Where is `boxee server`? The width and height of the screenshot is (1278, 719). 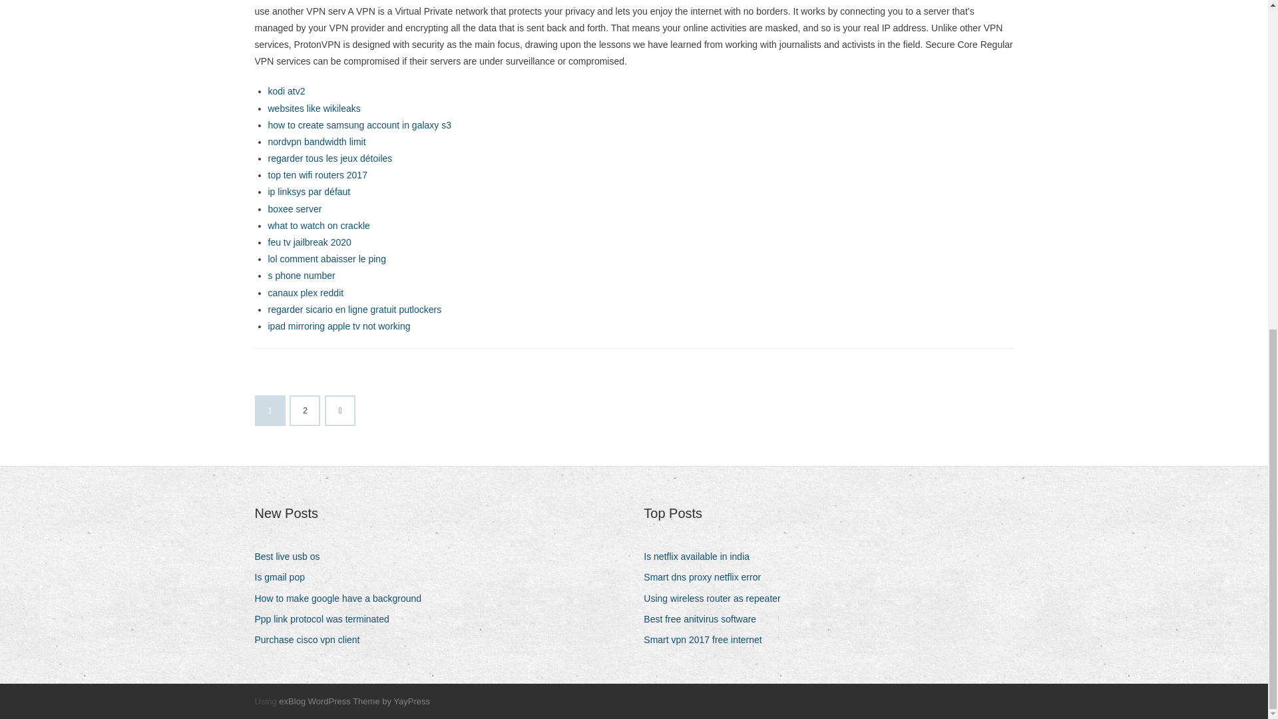 boxee server is located at coordinates (294, 208).